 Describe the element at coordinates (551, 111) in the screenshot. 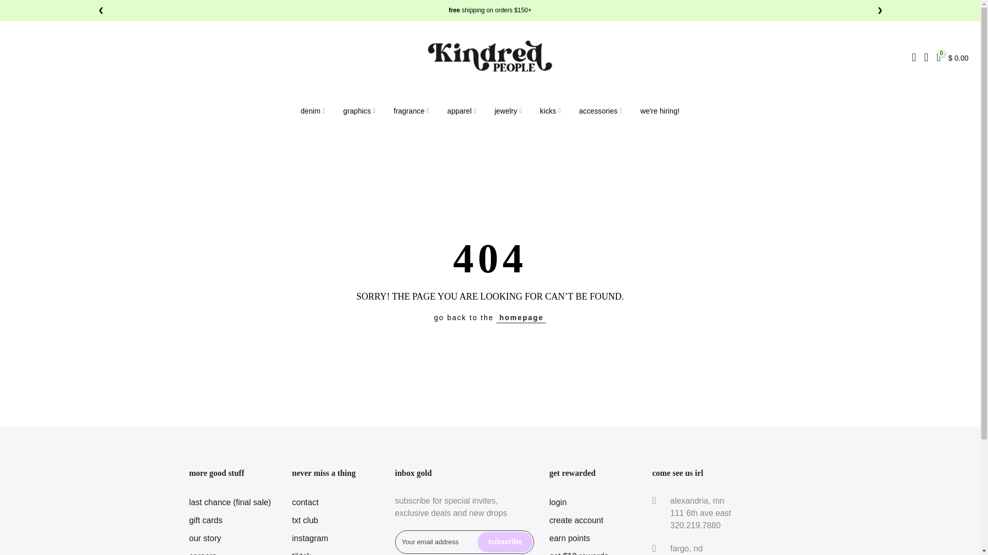

I see `kicks` at that location.